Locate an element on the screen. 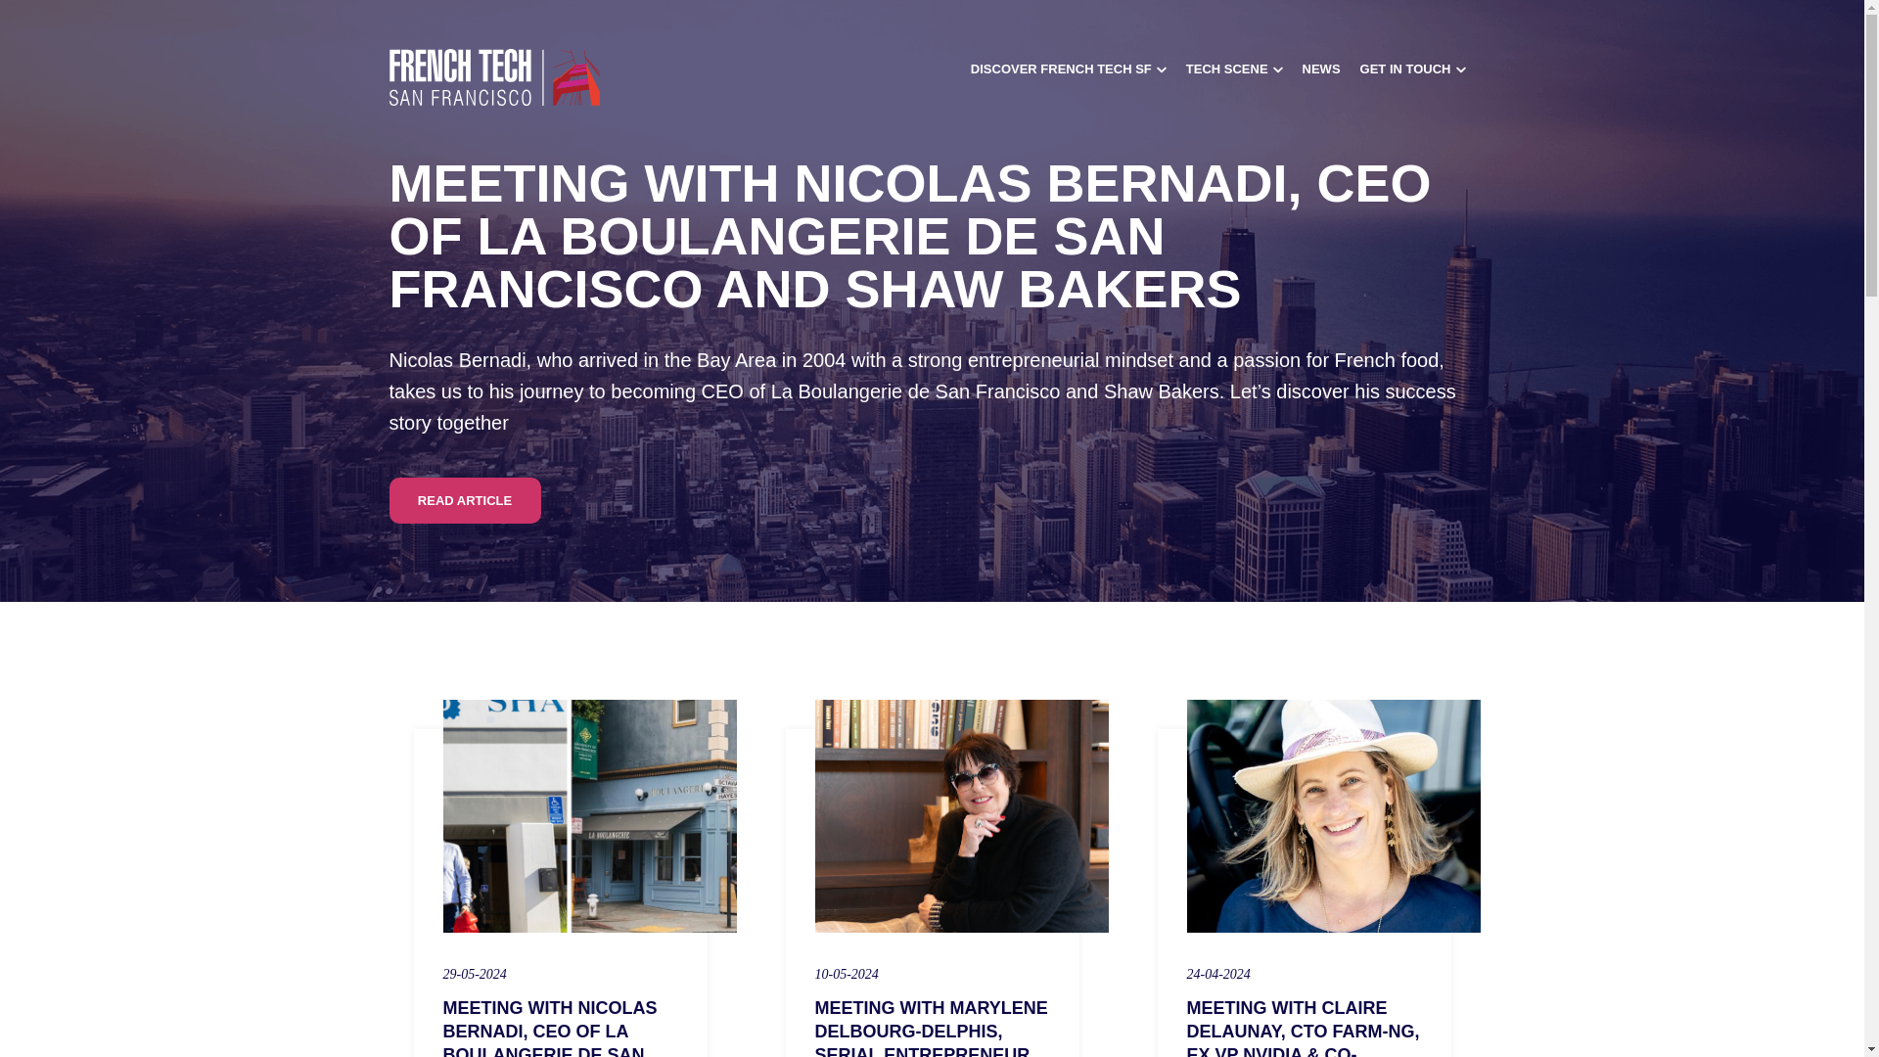  READ ARTICLE is located at coordinates (464, 500).